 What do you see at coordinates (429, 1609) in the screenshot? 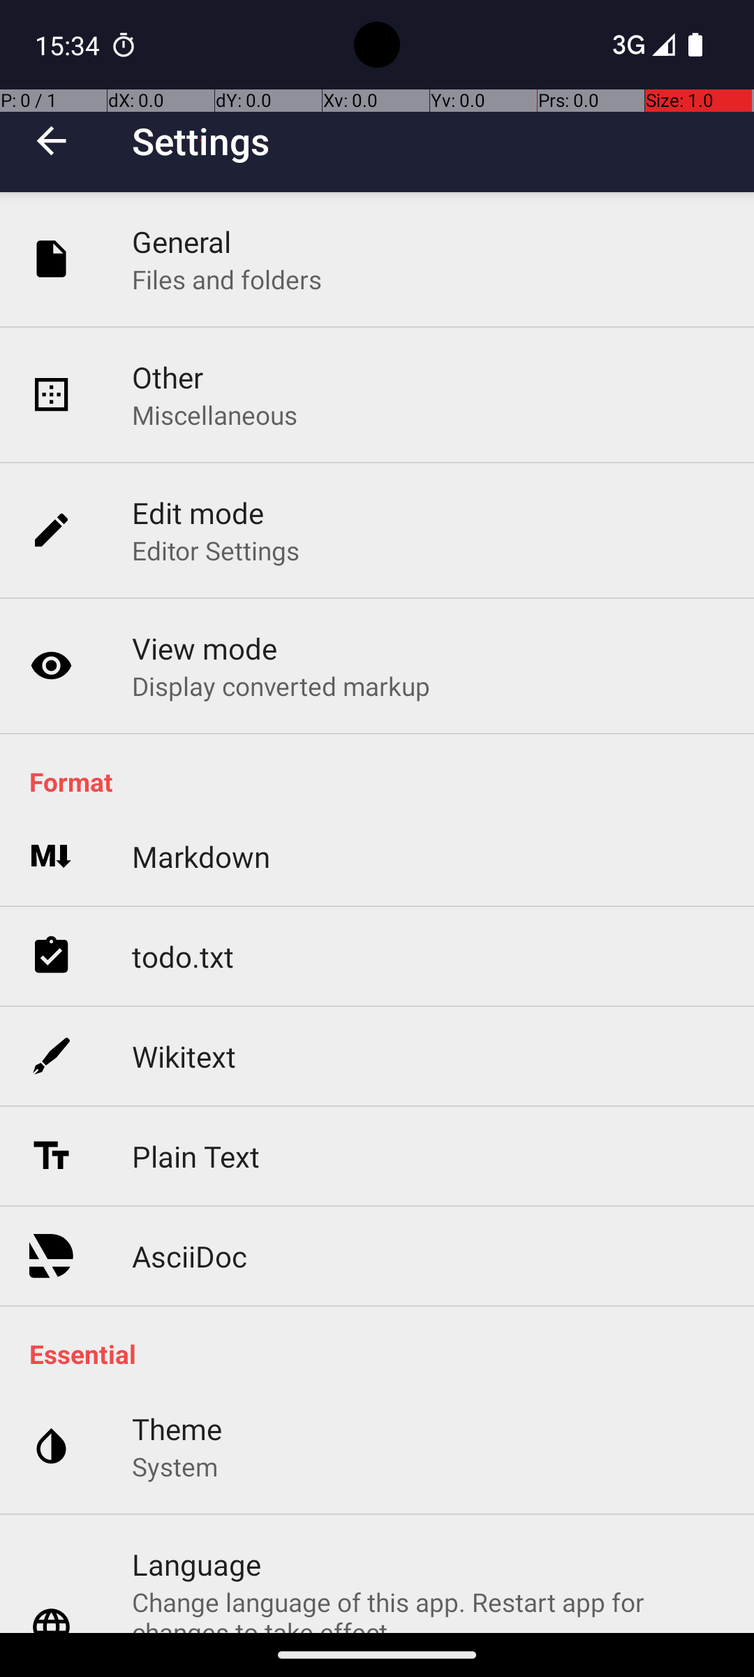
I see `Change language of this app. Restart app for changes to take effect

English (English, United States)` at bounding box center [429, 1609].